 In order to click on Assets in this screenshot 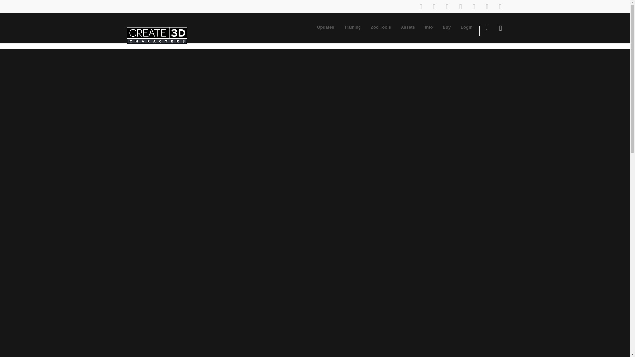, I will do `click(407, 27)`.